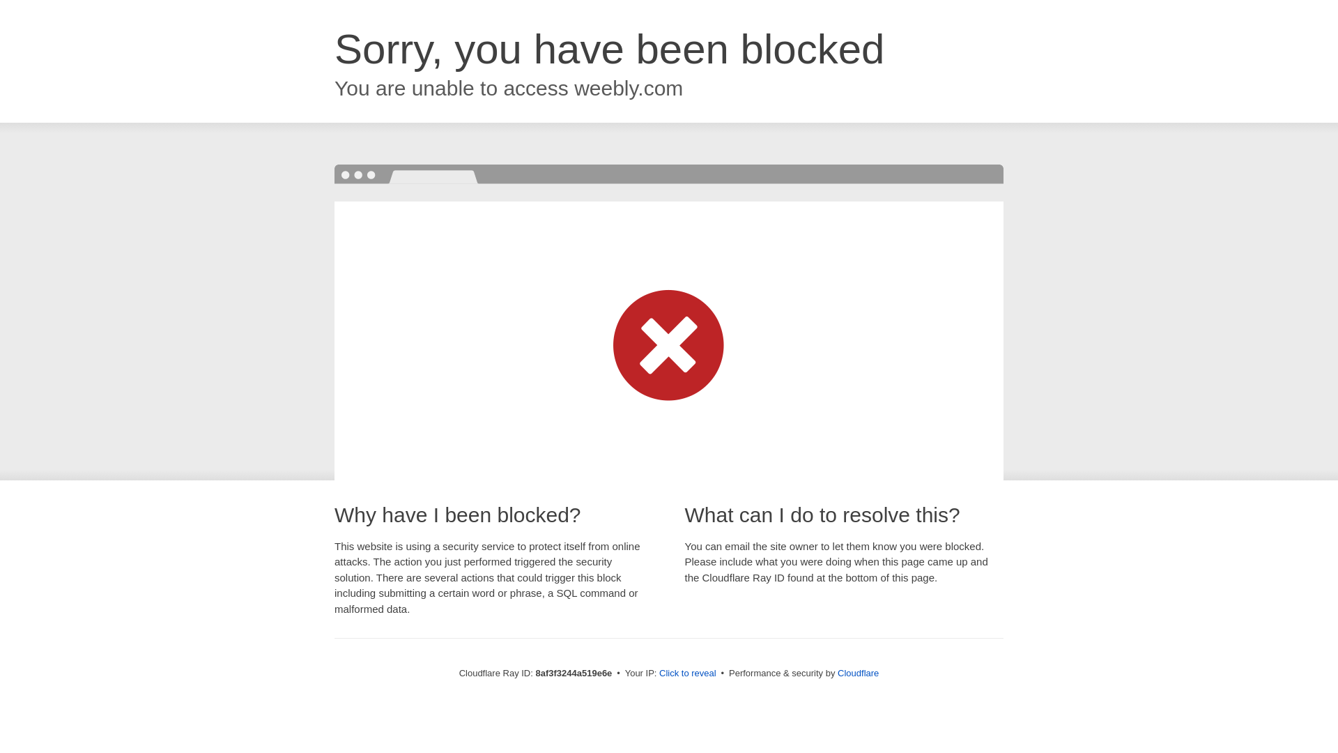 This screenshot has width=1338, height=753. I want to click on Click to reveal, so click(687, 674).